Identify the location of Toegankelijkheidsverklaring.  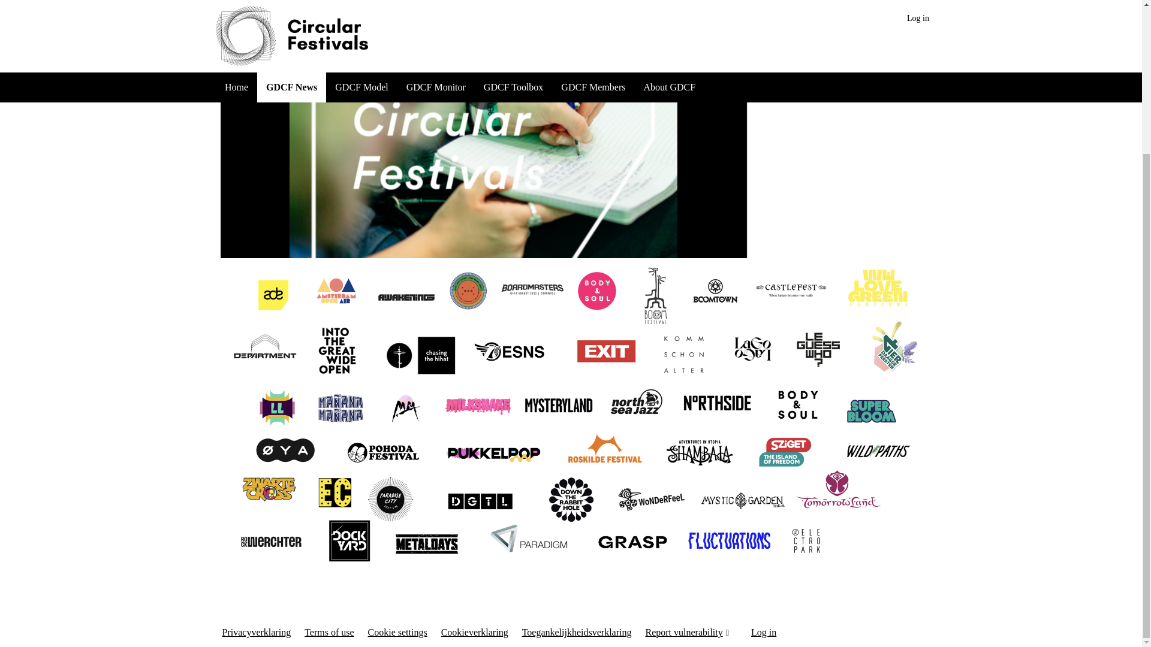
(577, 633).